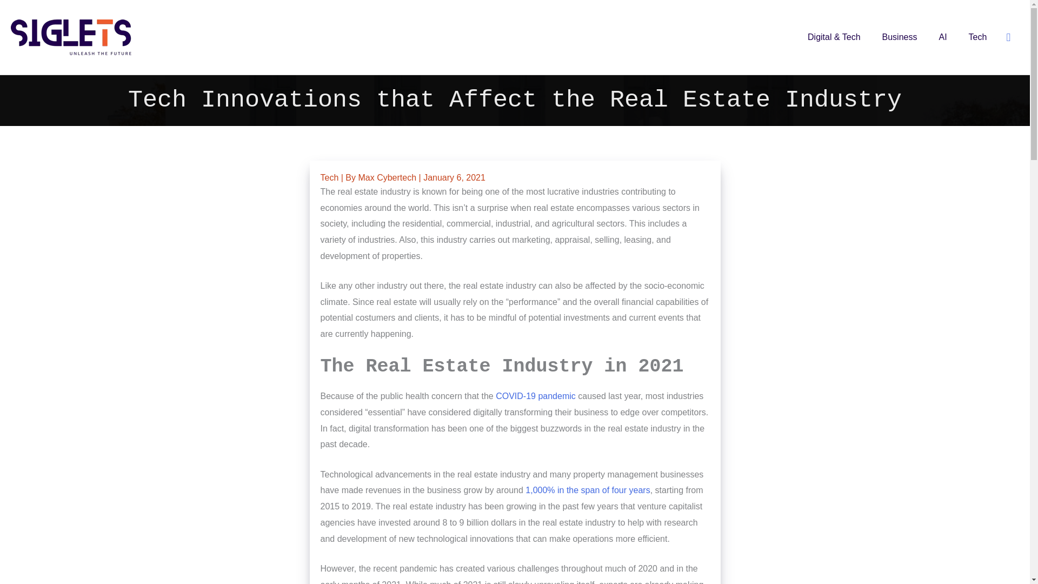  What do you see at coordinates (536, 396) in the screenshot?
I see `COVID-19 pandemic` at bounding box center [536, 396].